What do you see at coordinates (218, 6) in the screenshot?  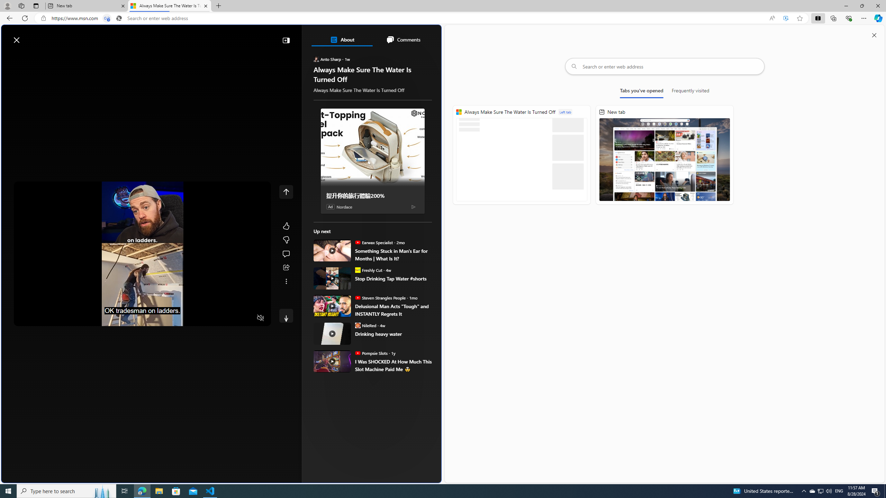 I see `New Tab` at bounding box center [218, 6].